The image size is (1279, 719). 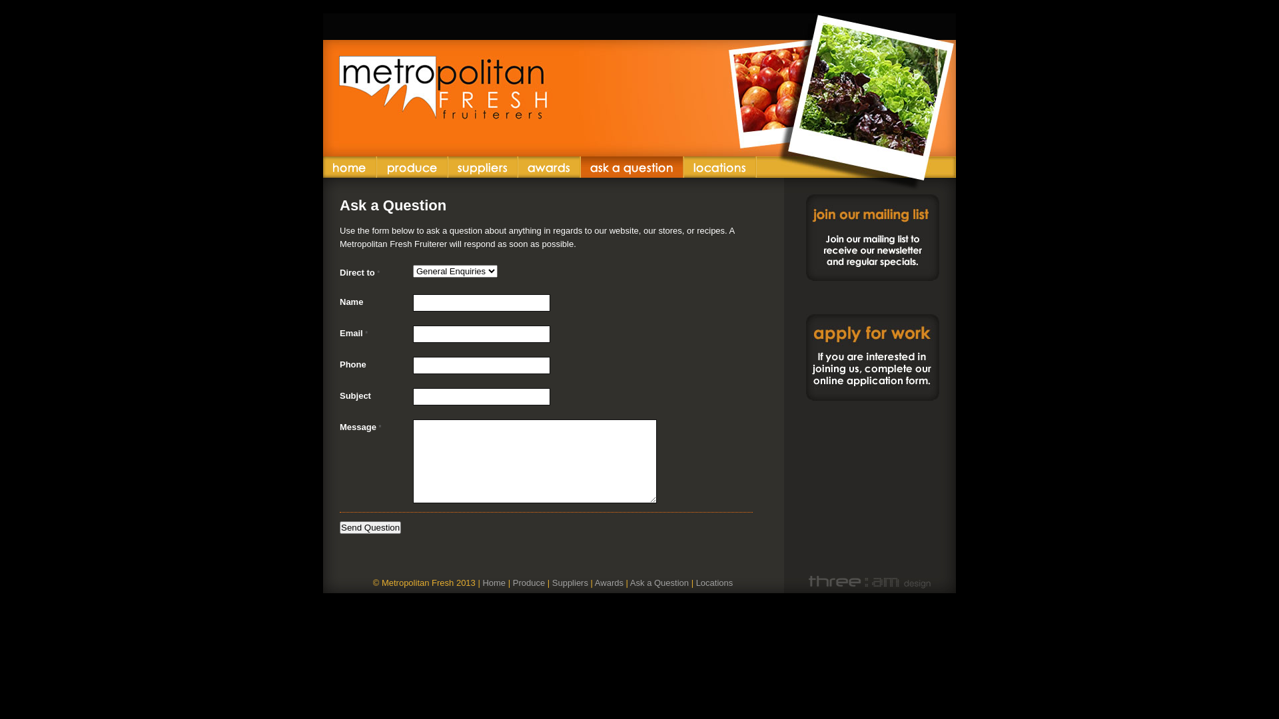 What do you see at coordinates (494, 583) in the screenshot?
I see `Home` at bounding box center [494, 583].